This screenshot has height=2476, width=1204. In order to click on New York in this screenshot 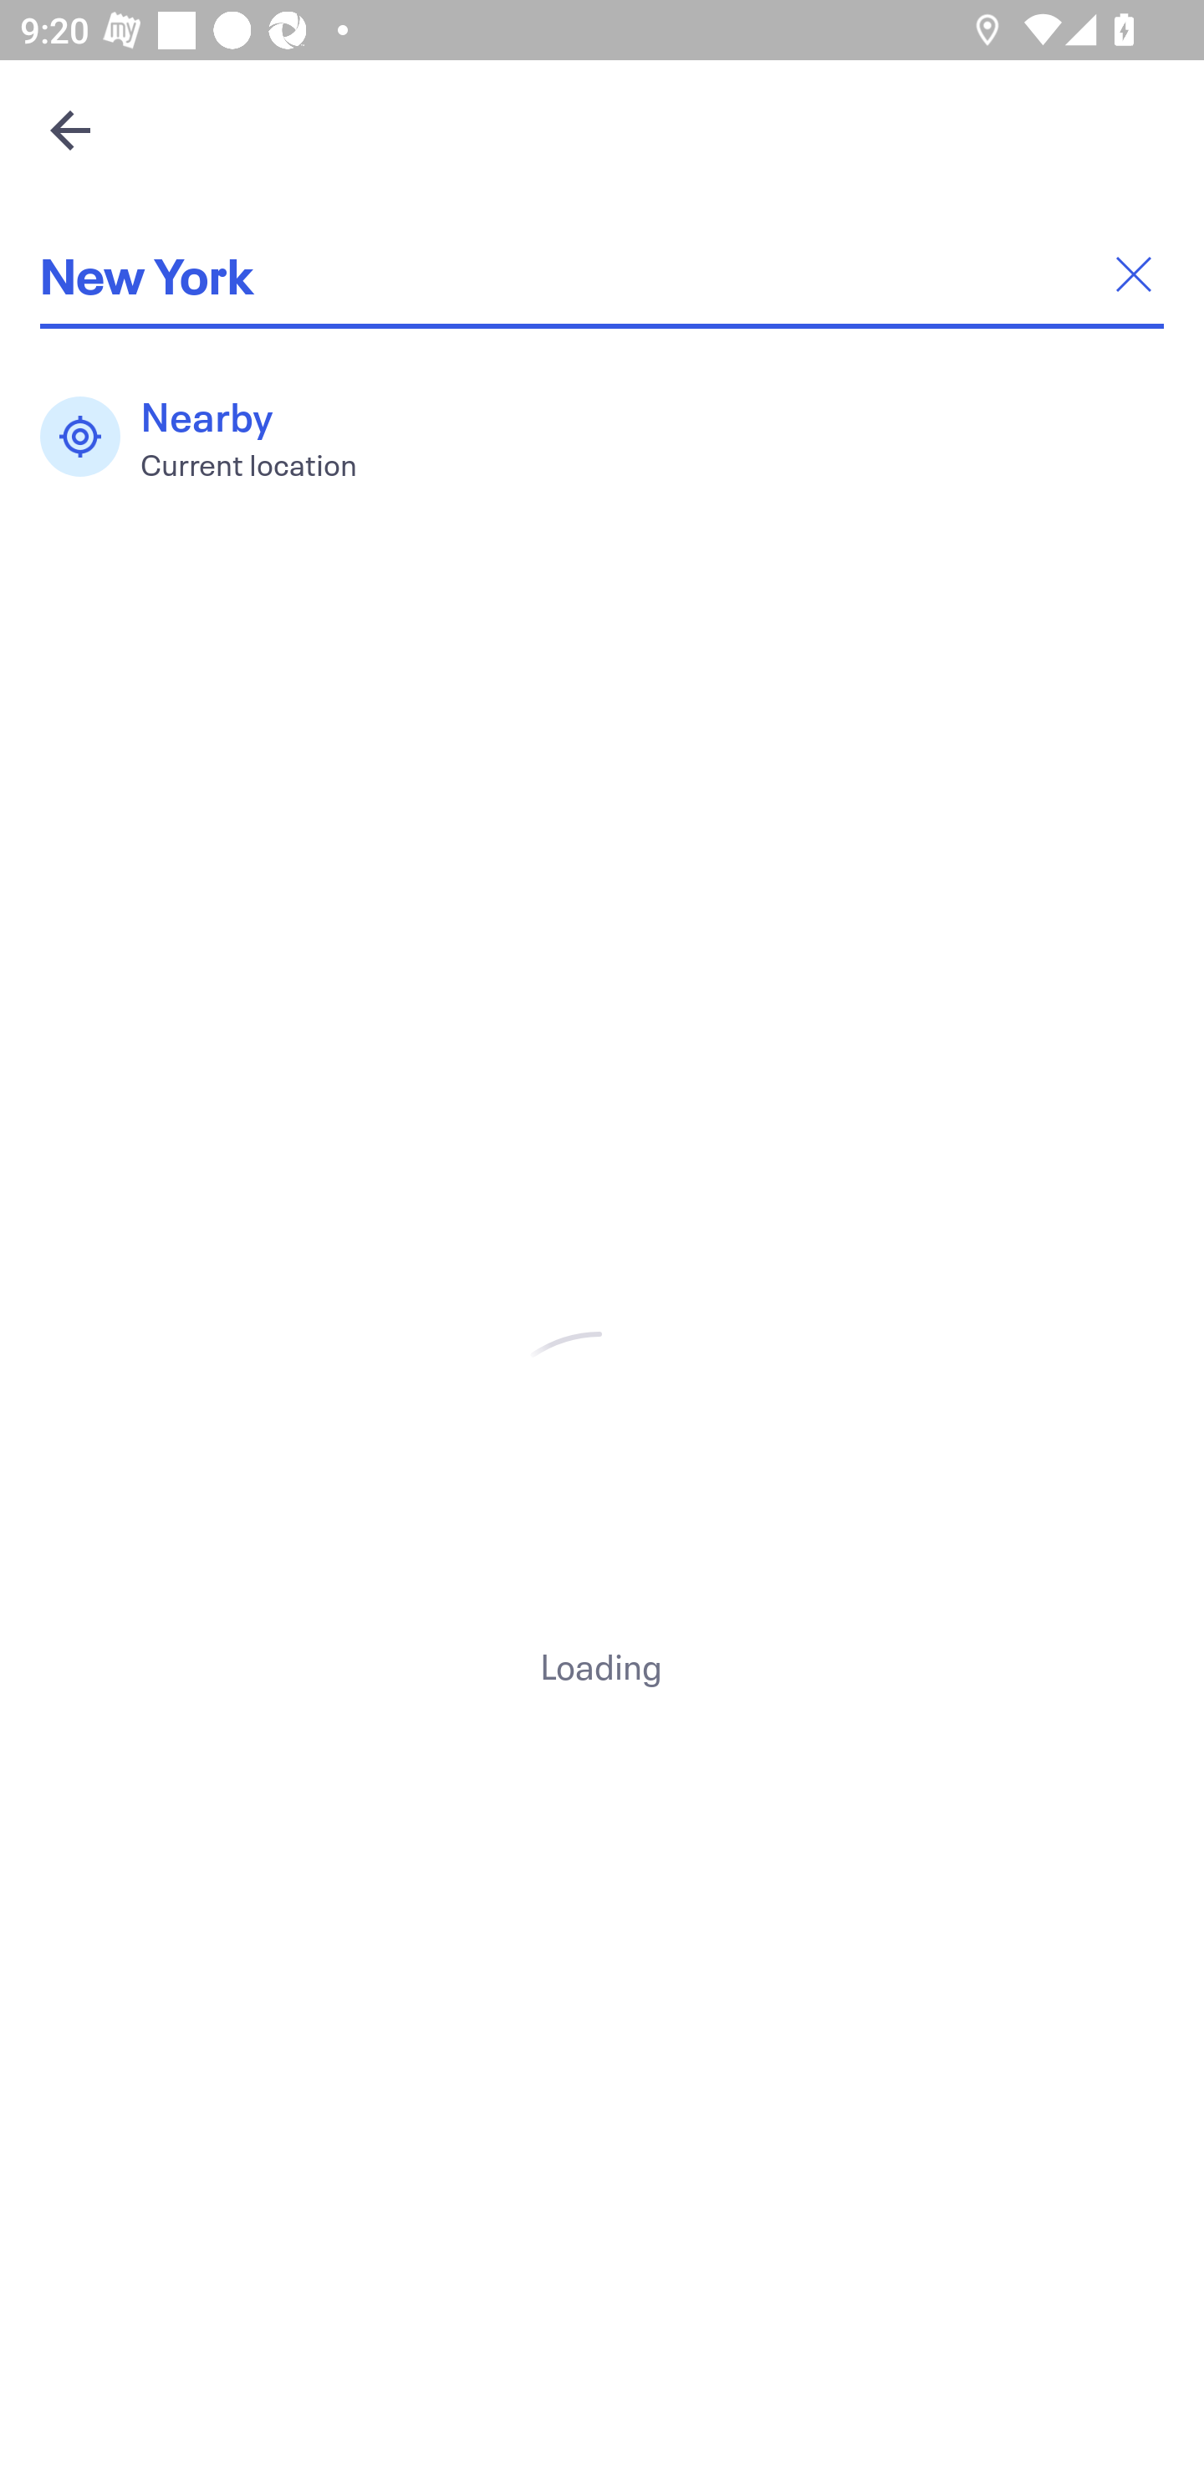, I will do `click(602, 274)`.